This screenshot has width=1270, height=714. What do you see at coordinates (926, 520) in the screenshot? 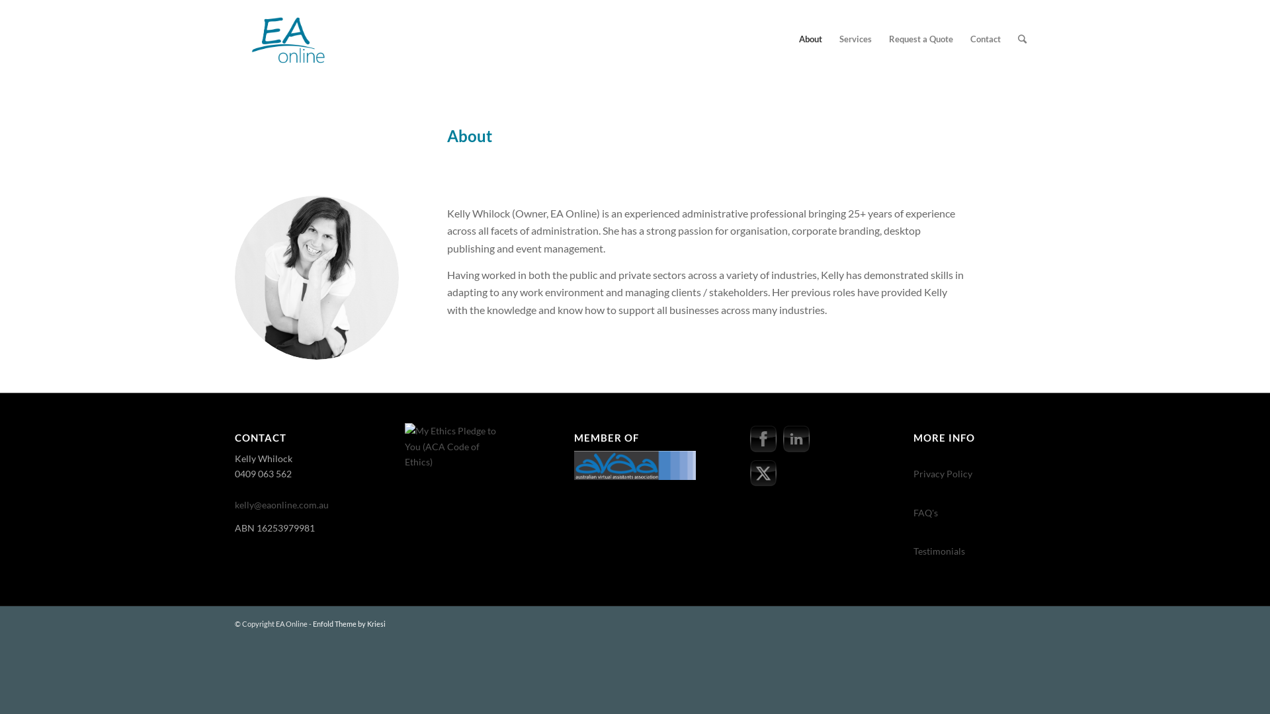
I see `FAQ's` at bounding box center [926, 520].